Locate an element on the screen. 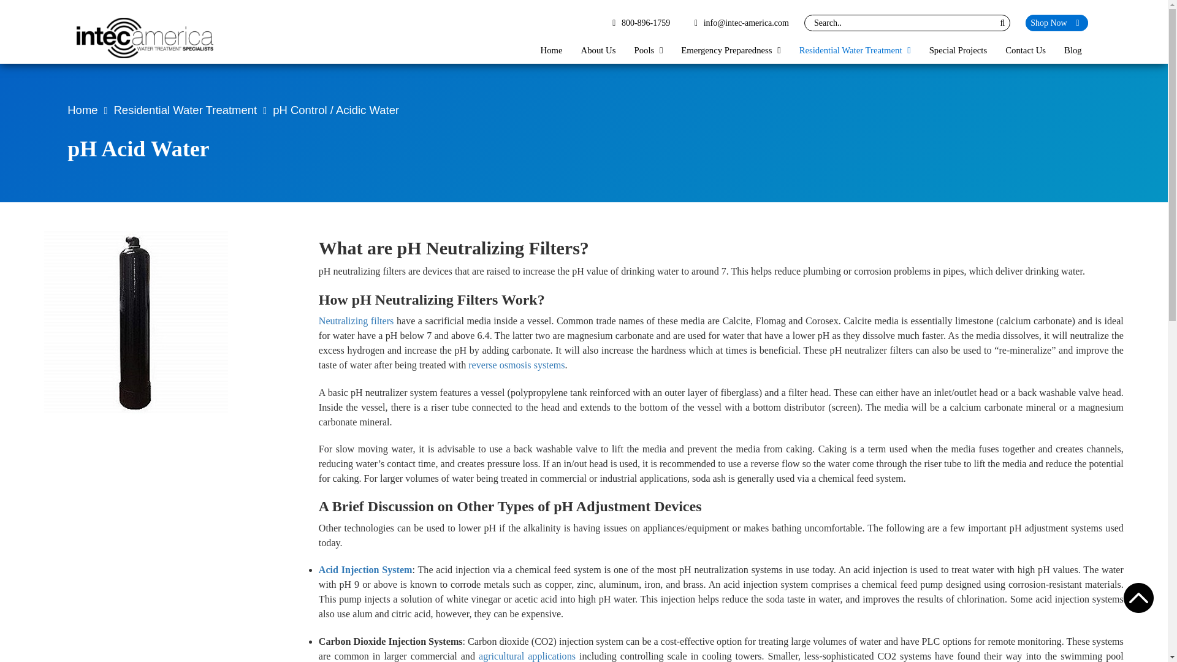  About Us is located at coordinates (598, 50).